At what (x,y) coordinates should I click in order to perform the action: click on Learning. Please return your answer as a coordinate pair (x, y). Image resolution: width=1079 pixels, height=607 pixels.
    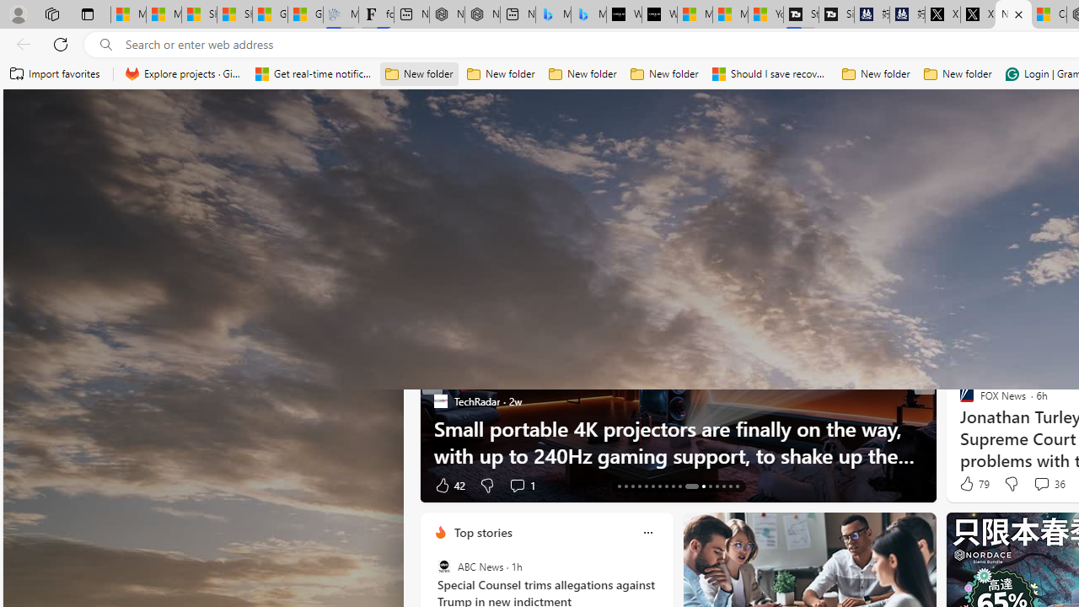
    Looking at the image, I should click on (978, 225).